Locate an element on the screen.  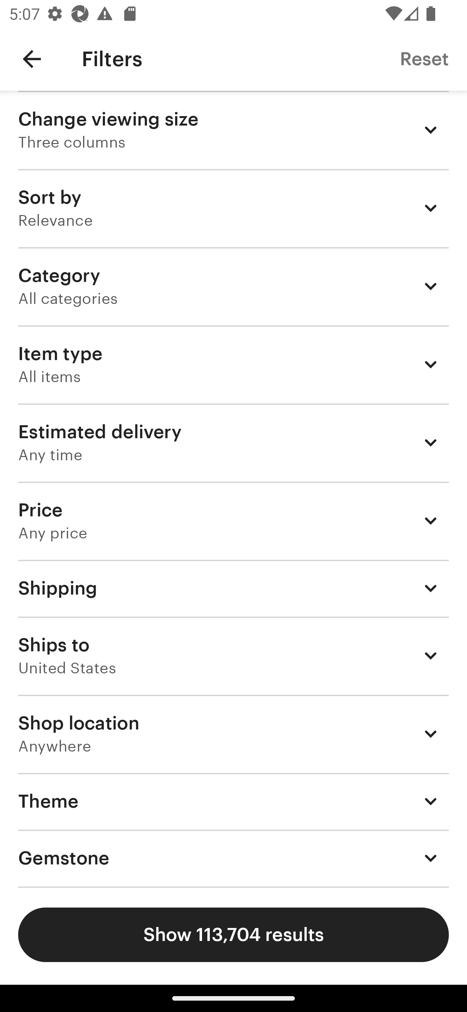
Theme is located at coordinates (233, 801).